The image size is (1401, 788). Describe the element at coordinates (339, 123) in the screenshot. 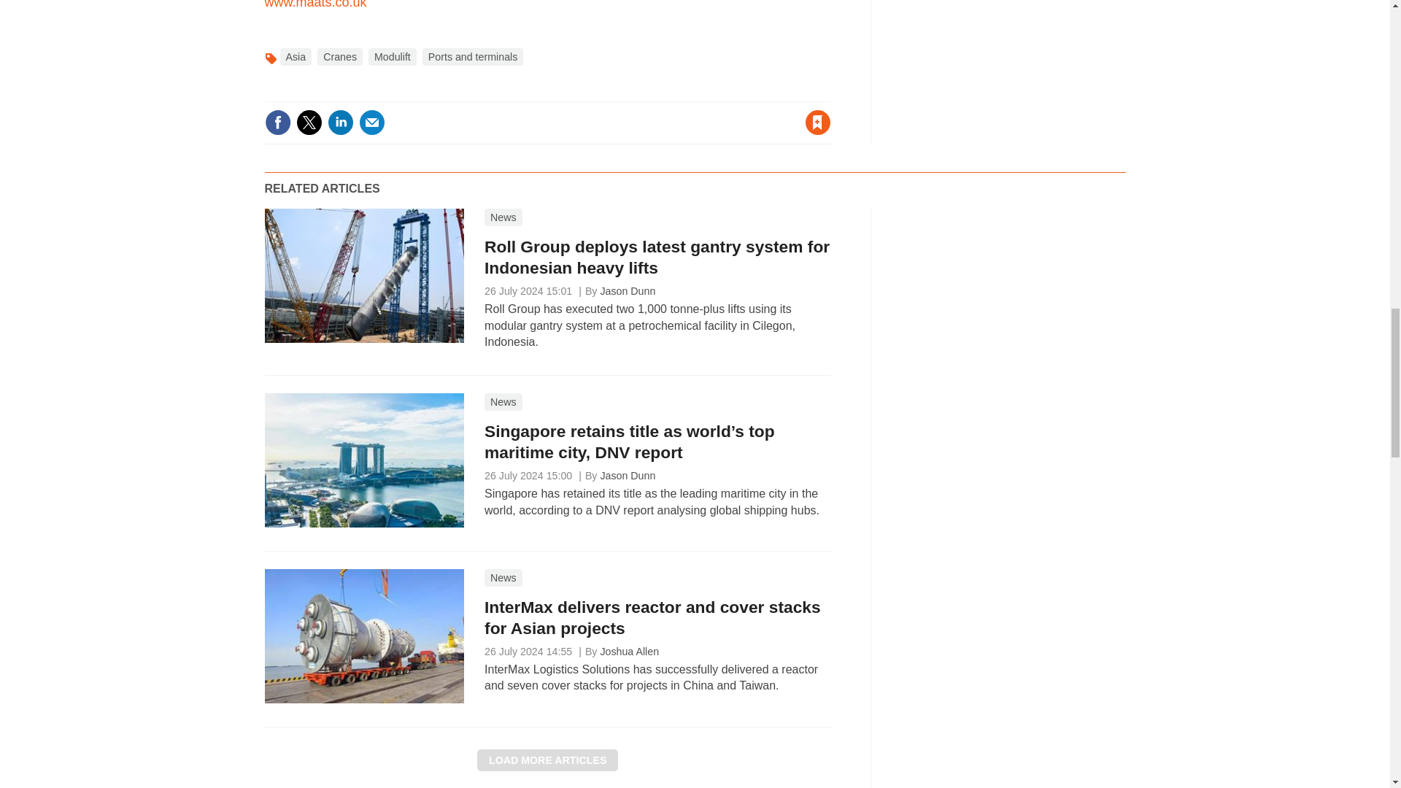

I see `Share this on Linked in` at that location.